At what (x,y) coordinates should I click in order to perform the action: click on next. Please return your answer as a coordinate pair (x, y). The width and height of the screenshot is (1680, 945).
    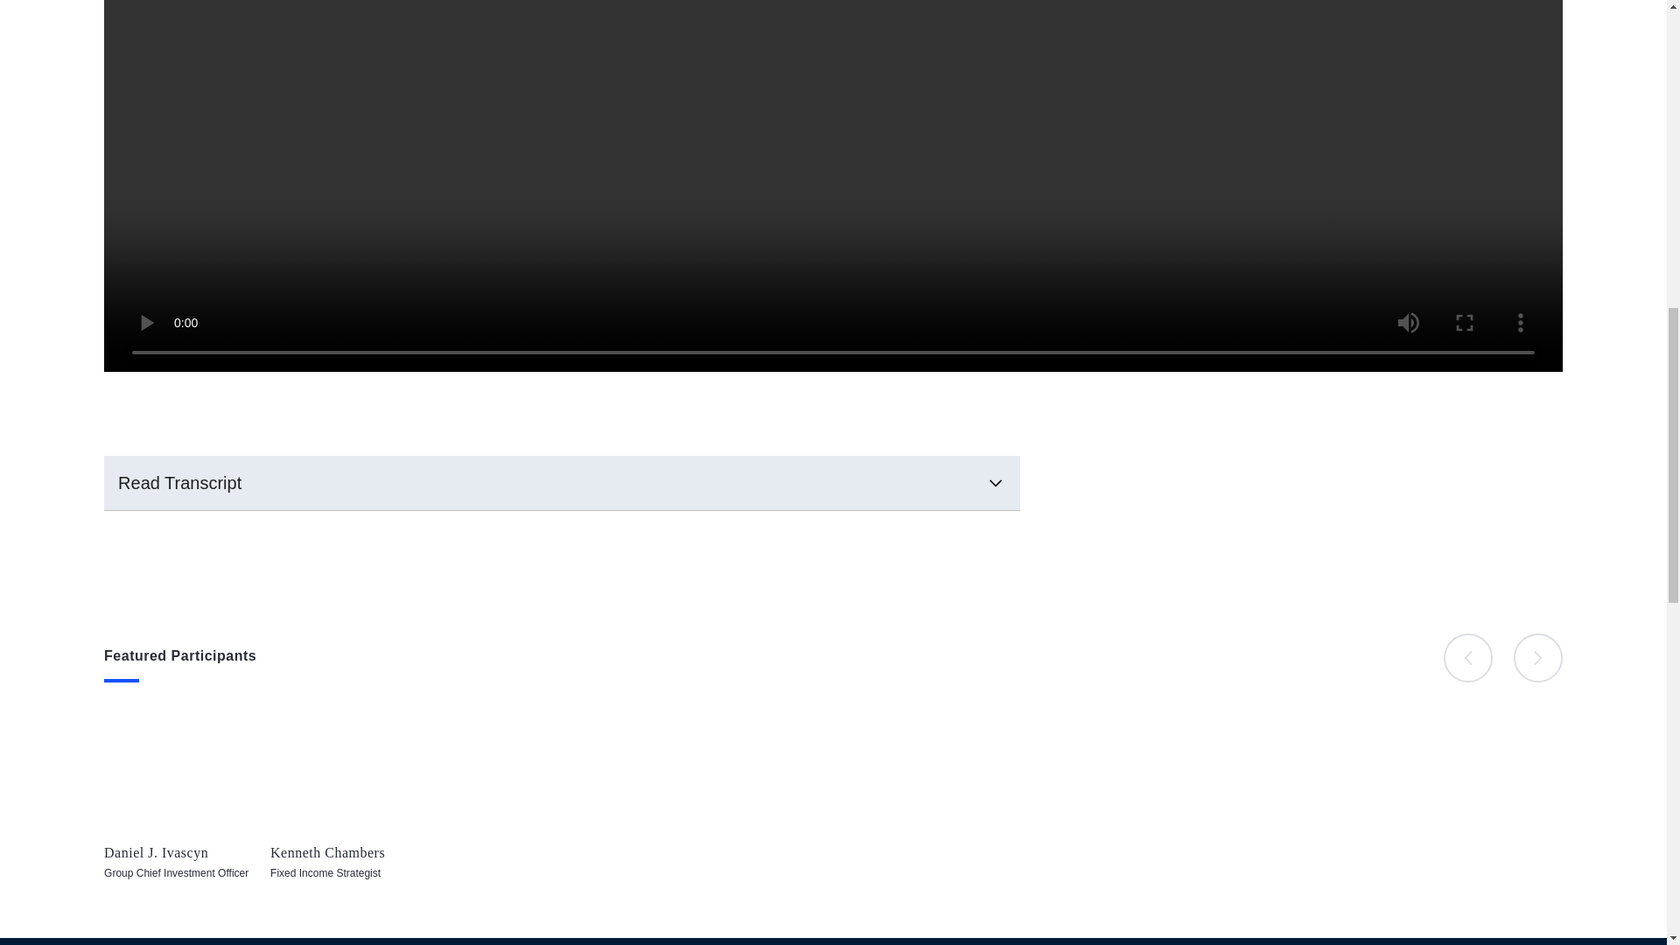
    Looking at the image, I should click on (187, 809).